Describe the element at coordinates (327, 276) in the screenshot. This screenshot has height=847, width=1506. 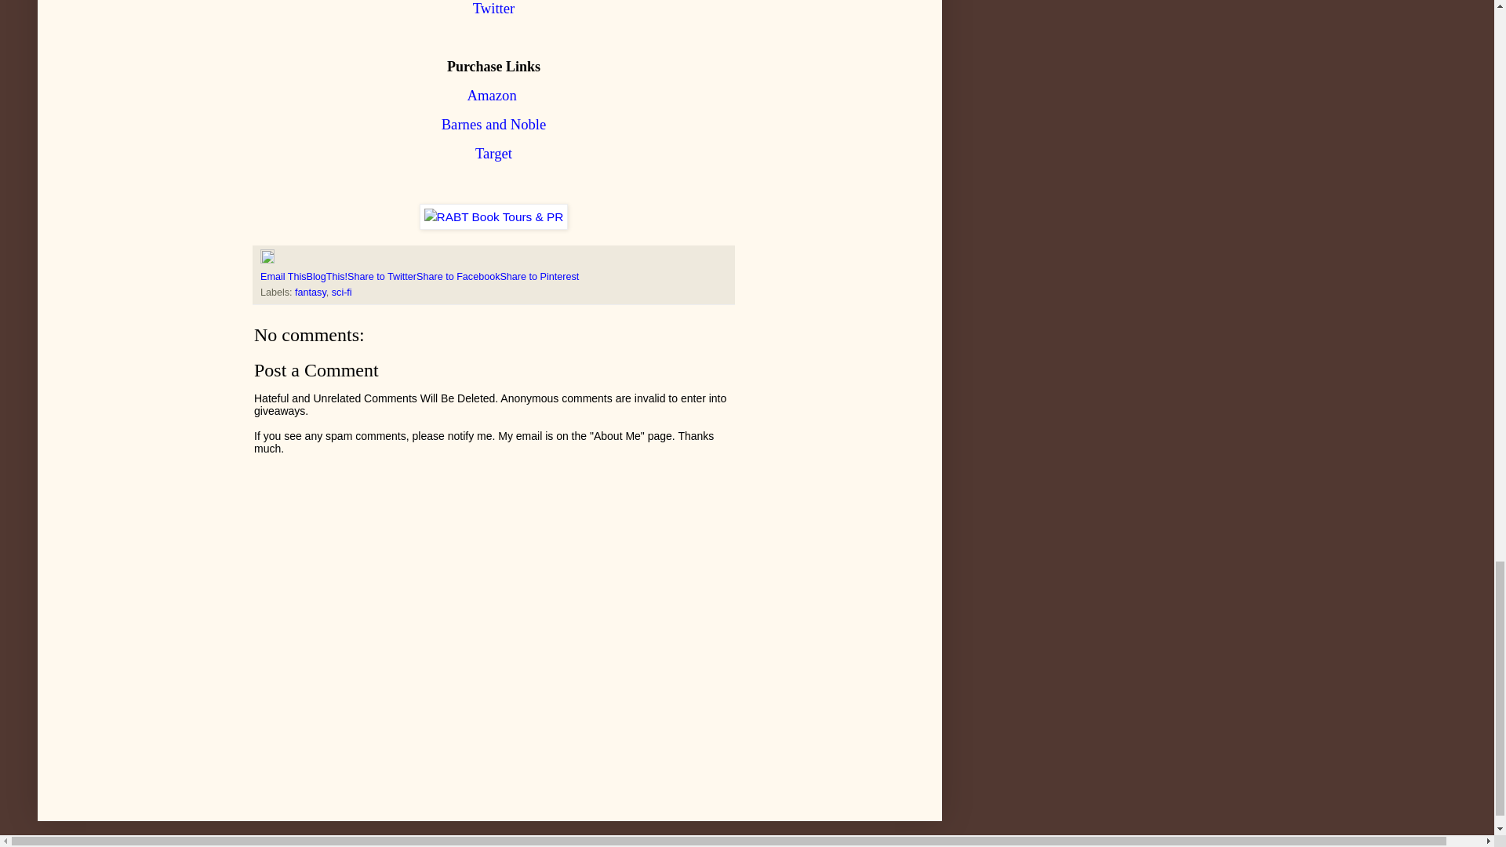
I see `BlogThis!` at that location.